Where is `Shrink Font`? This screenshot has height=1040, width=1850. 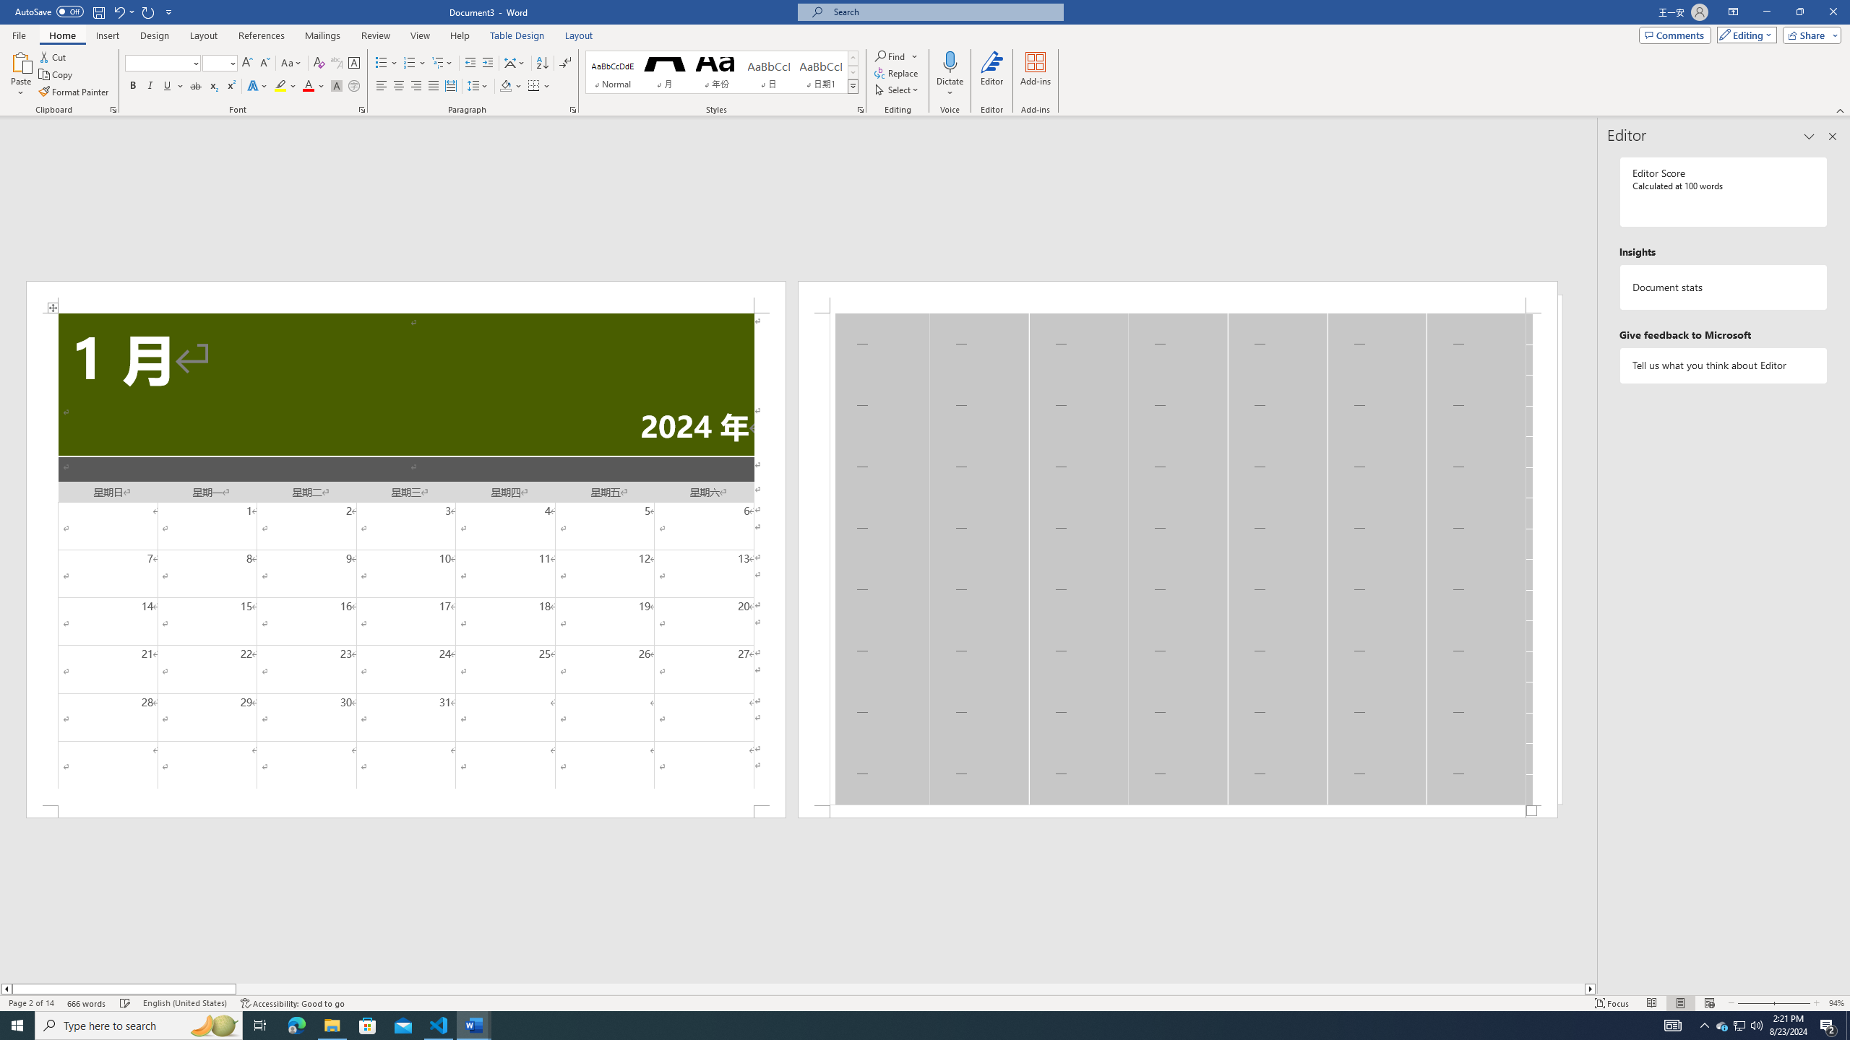 Shrink Font is located at coordinates (264, 64).